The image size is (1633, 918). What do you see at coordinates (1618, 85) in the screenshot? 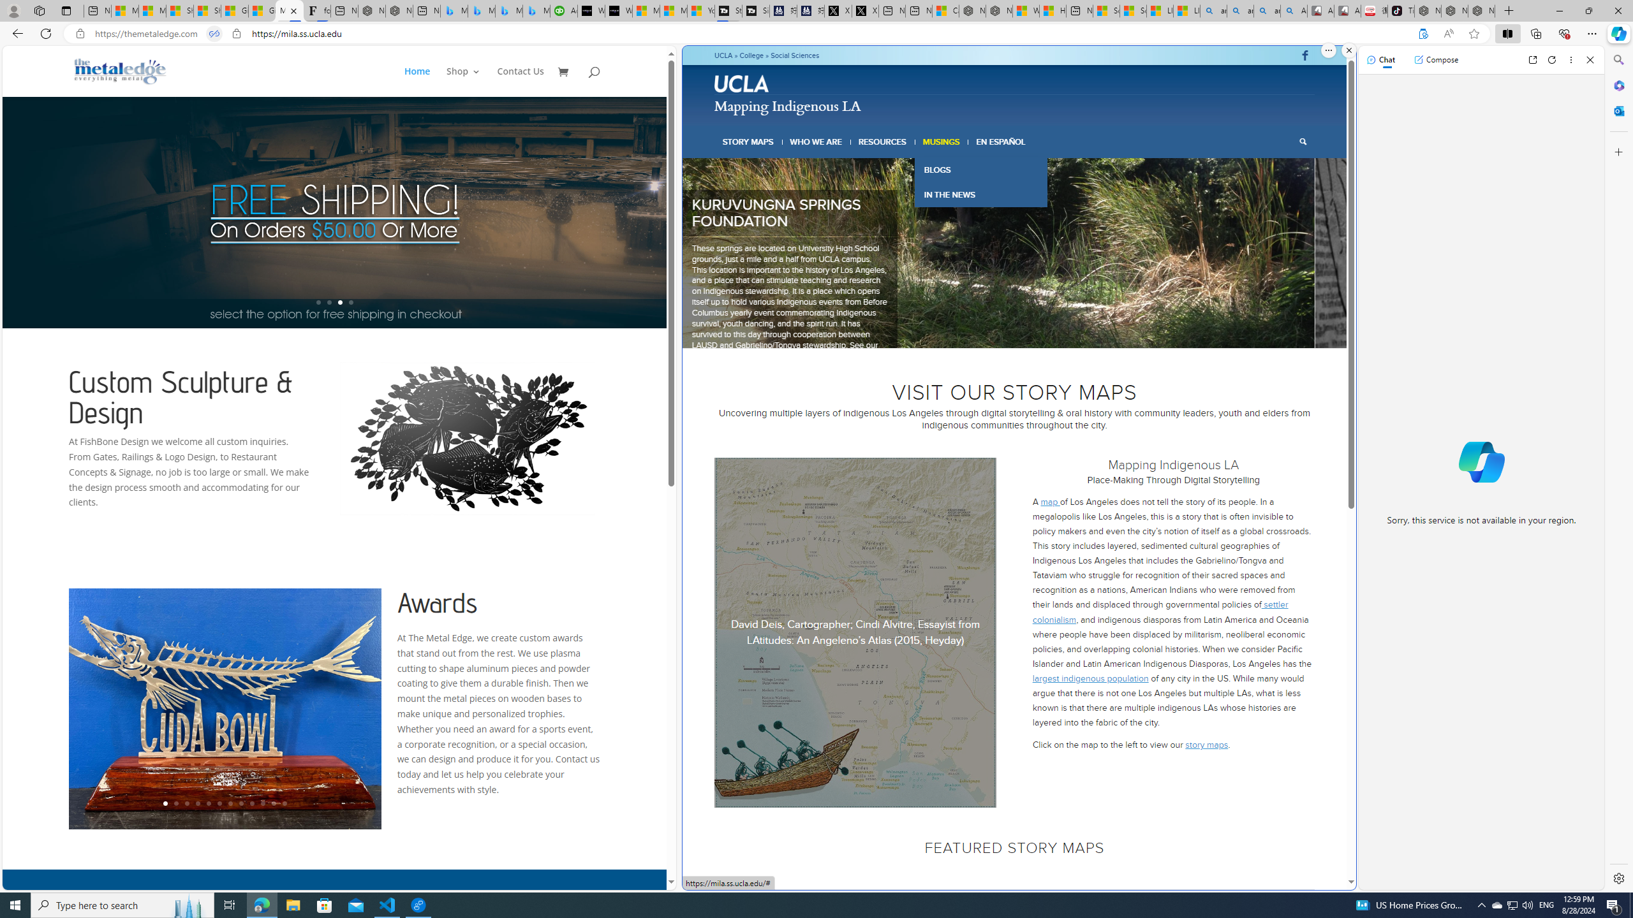
I see `Microsoft 365` at bounding box center [1618, 85].